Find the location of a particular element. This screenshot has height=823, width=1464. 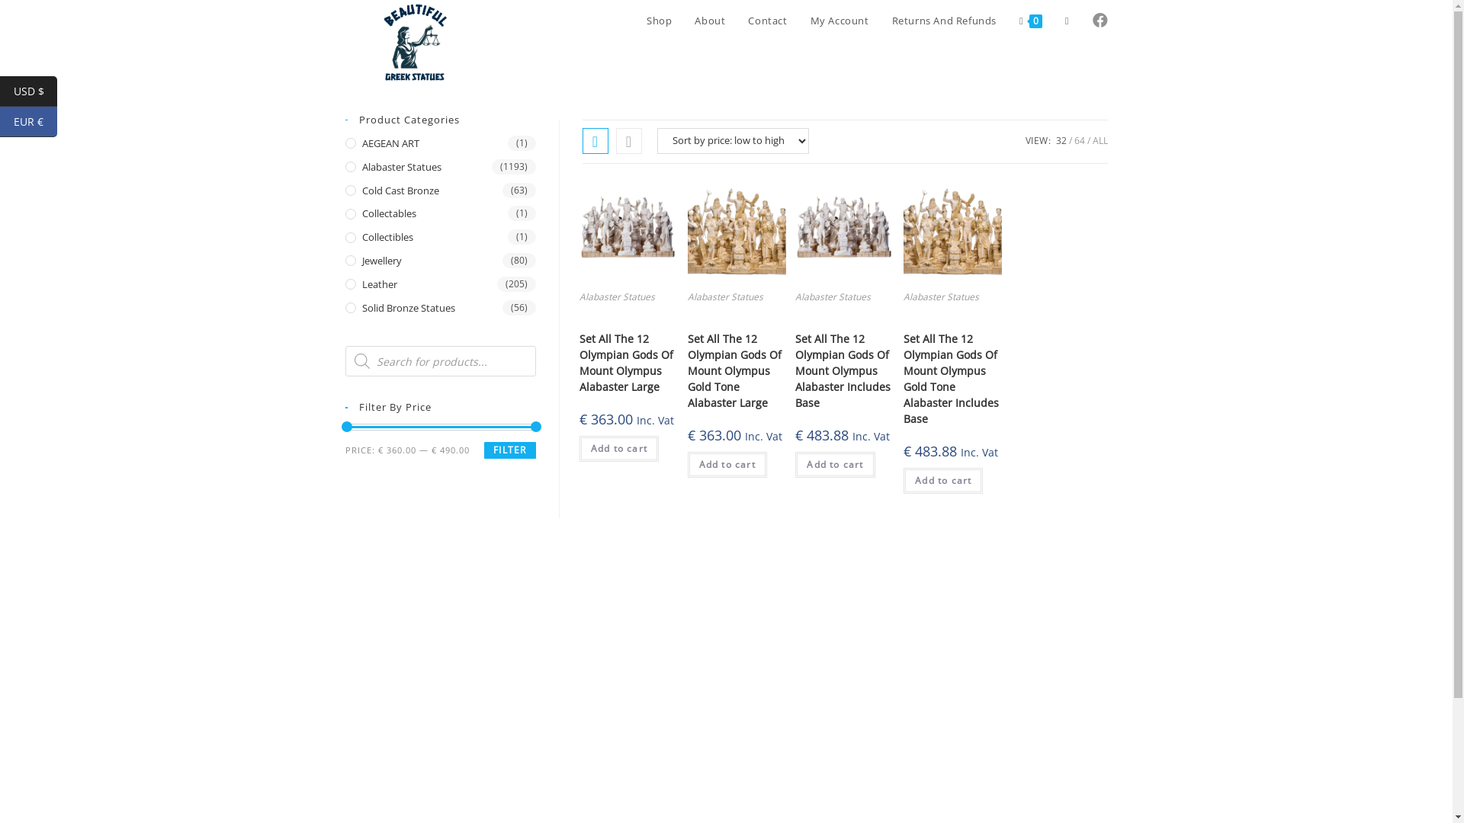

About is located at coordinates (710, 21).